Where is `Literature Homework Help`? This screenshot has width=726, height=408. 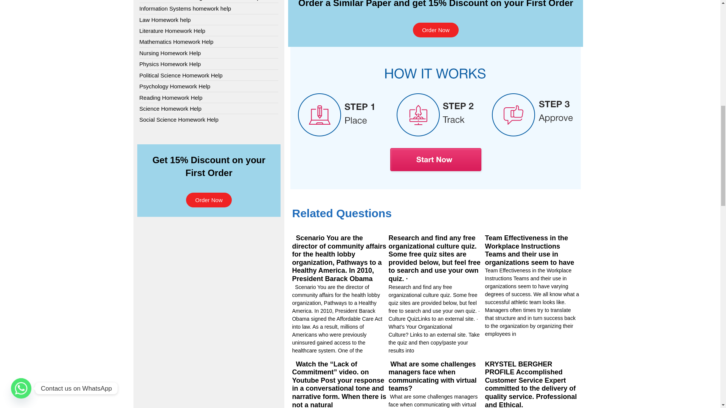
Literature Homework Help is located at coordinates (172, 31).